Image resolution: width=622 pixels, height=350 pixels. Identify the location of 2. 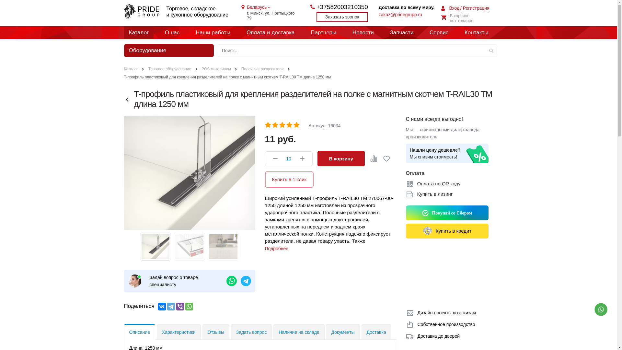
(275, 125).